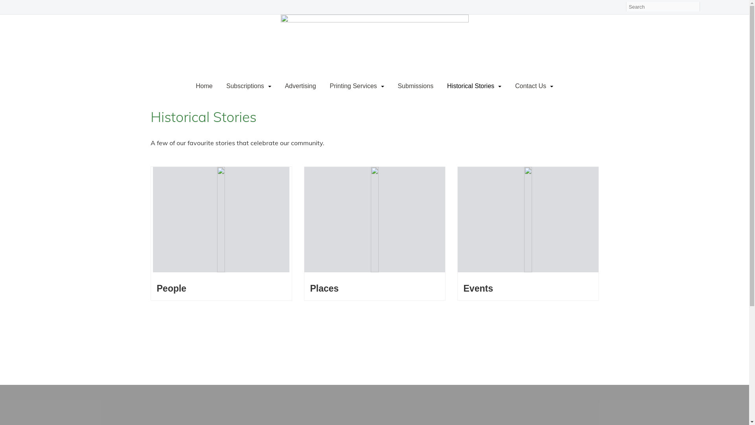 The width and height of the screenshot is (755, 425). I want to click on Advertising, so click(300, 86).